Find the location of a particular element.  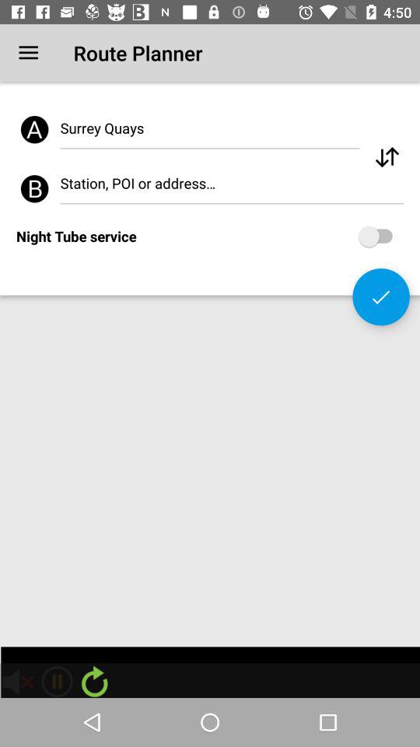

swap a and b is located at coordinates (387, 157).